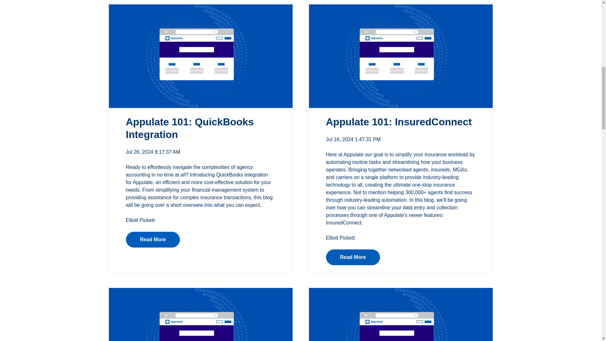  Describe the element at coordinates (140, 220) in the screenshot. I see `Elliott Pickett` at that location.